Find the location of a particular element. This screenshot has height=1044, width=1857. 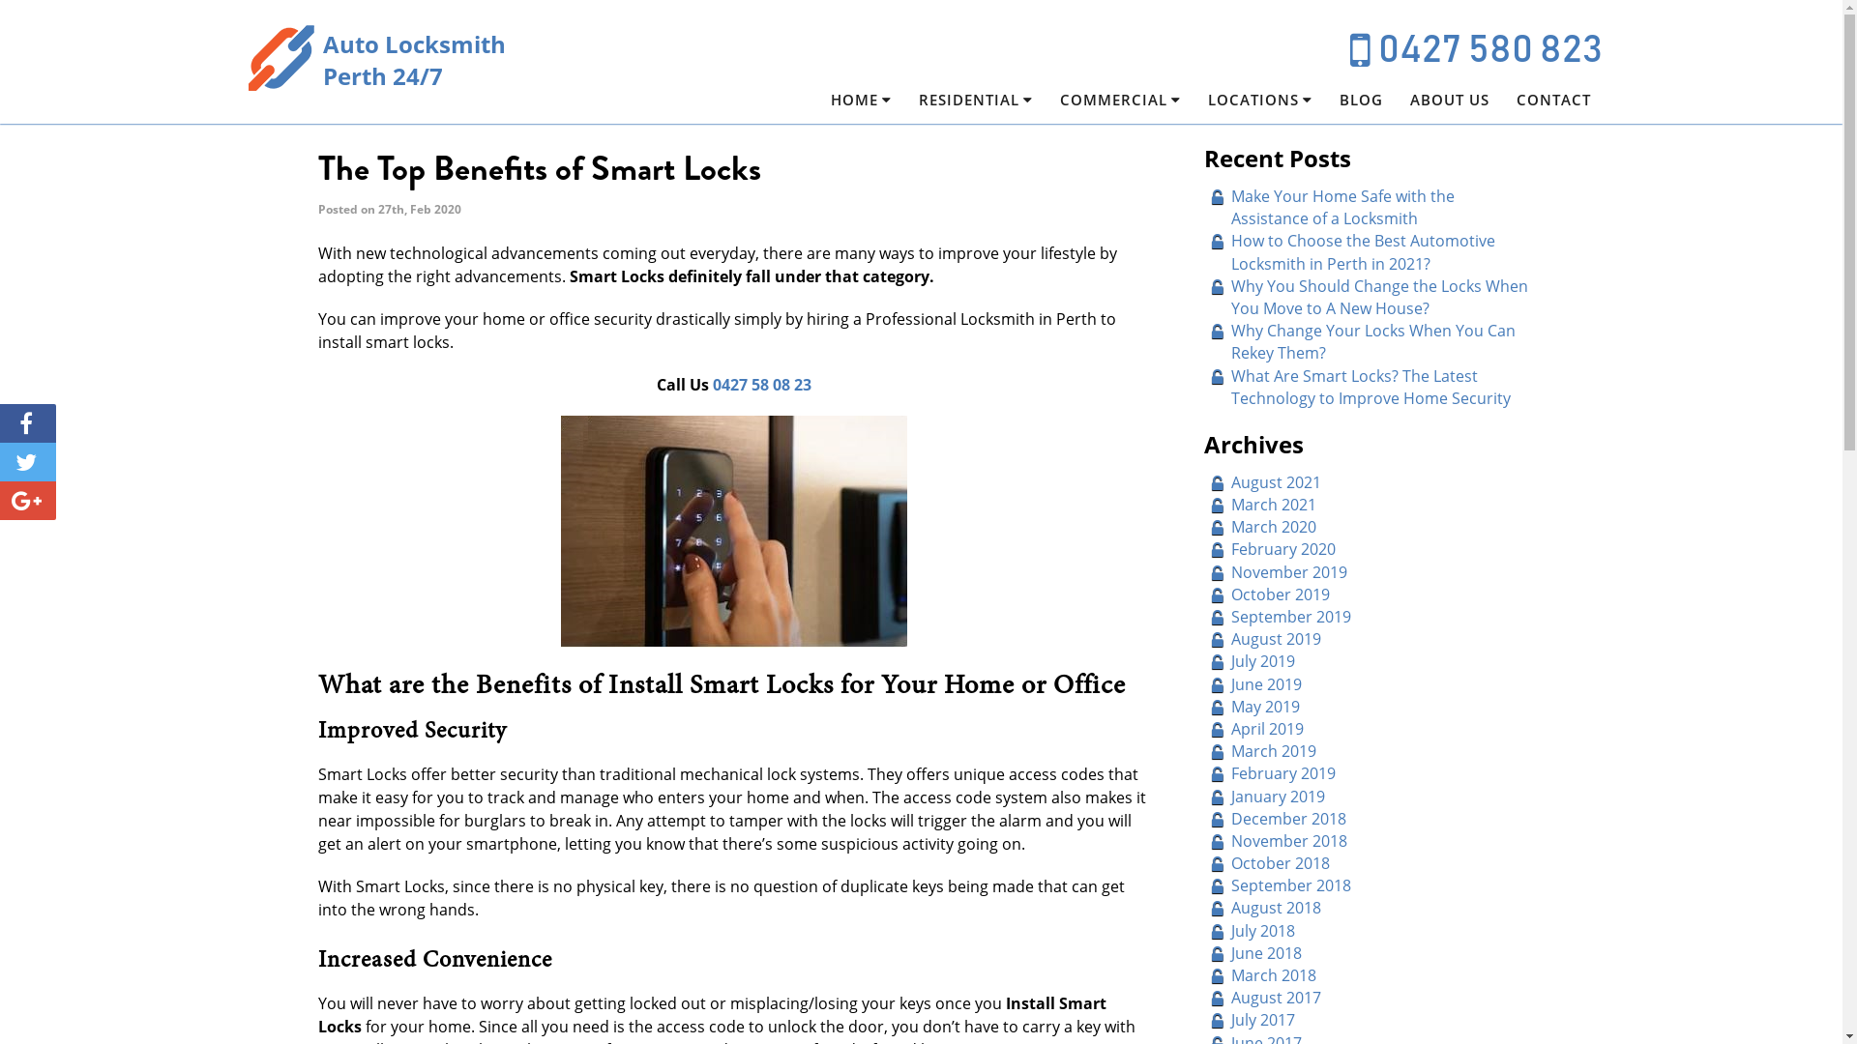

Why Change Your Locks When You Can Rekey Them? is located at coordinates (1372, 342).